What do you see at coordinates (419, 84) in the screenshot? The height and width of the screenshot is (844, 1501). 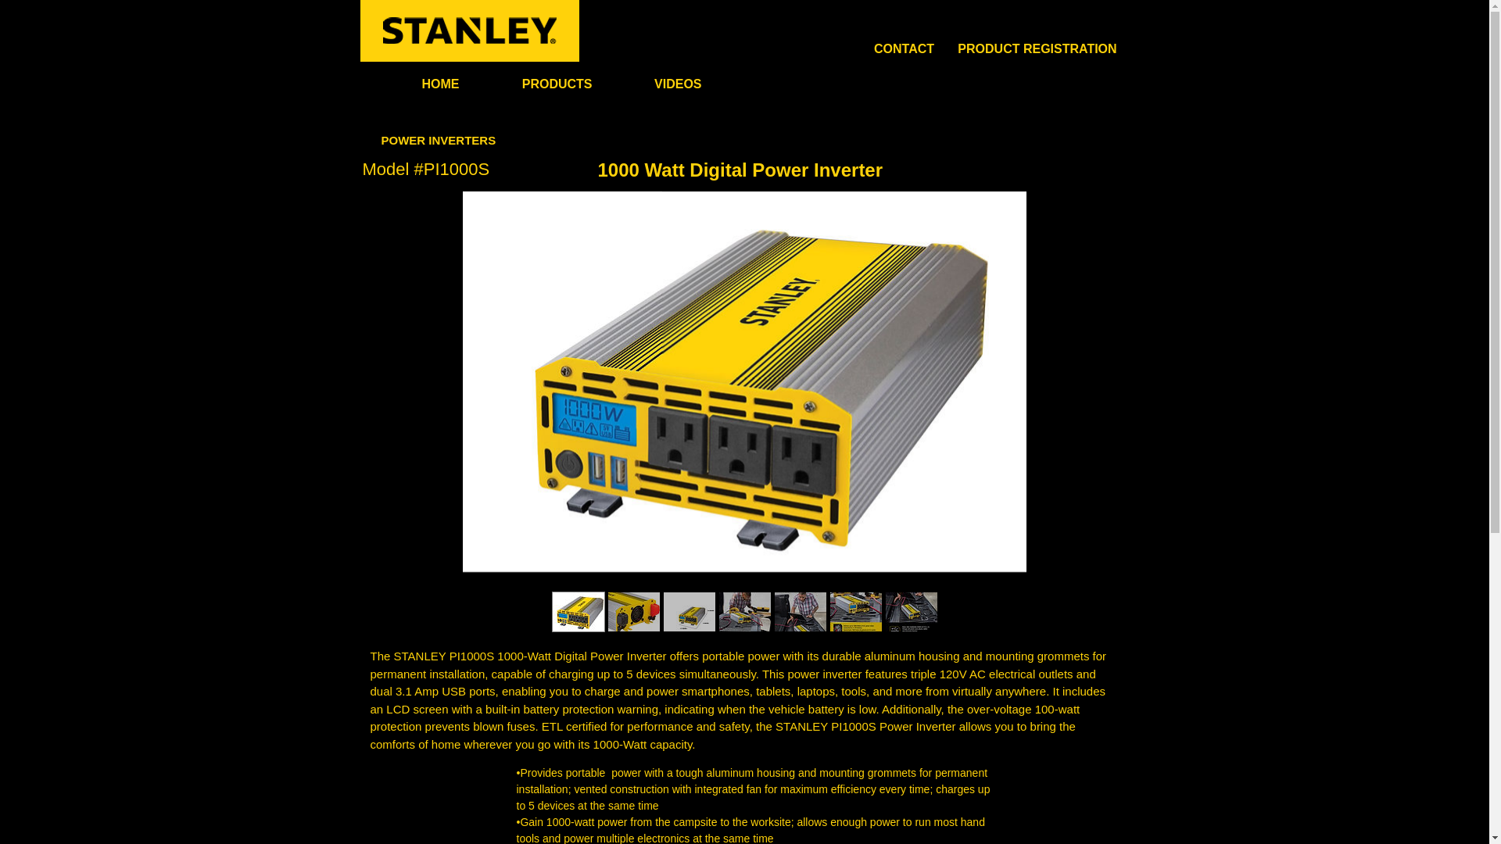 I see `HOME` at bounding box center [419, 84].